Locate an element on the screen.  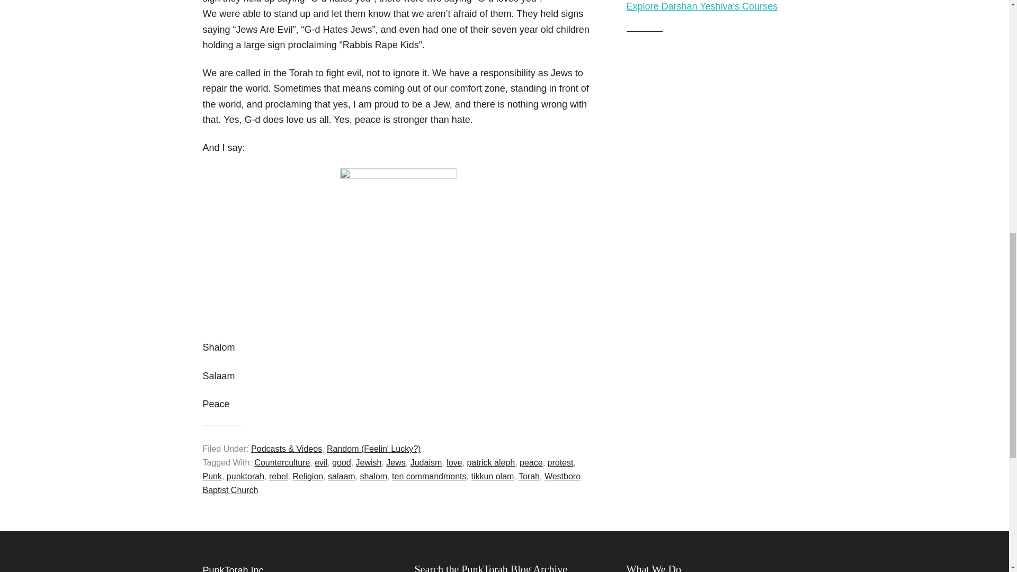
protest is located at coordinates (560, 463).